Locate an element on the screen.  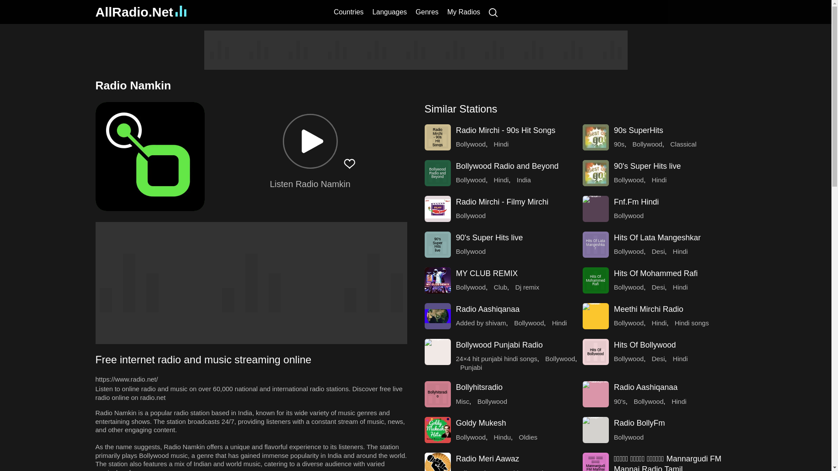
Hindi is located at coordinates (501, 144).